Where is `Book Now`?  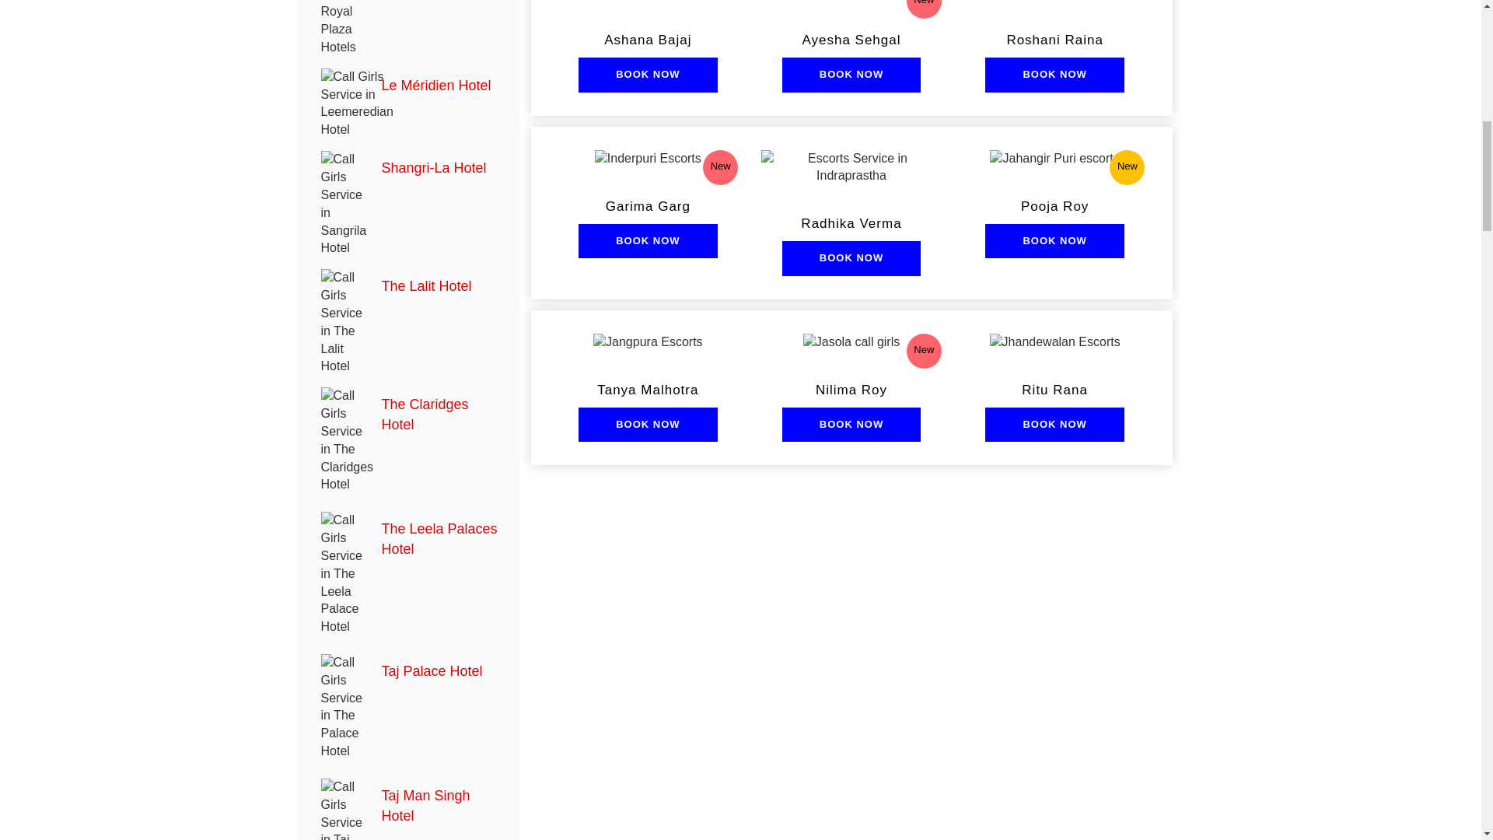 Book Now is located at coordinates (647, 241).